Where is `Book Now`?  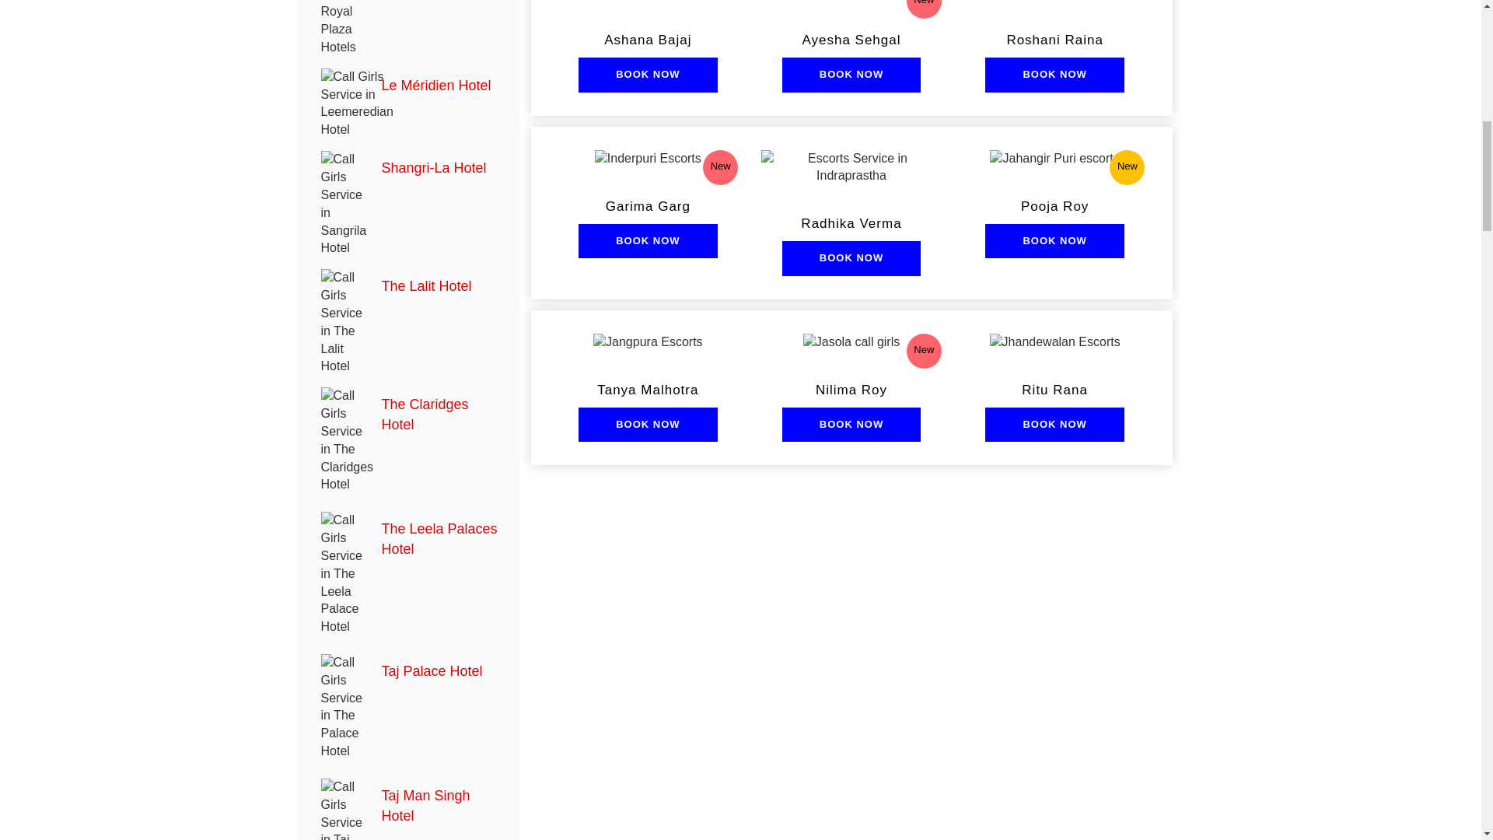 Book Now is located at coordinates (647, 241).